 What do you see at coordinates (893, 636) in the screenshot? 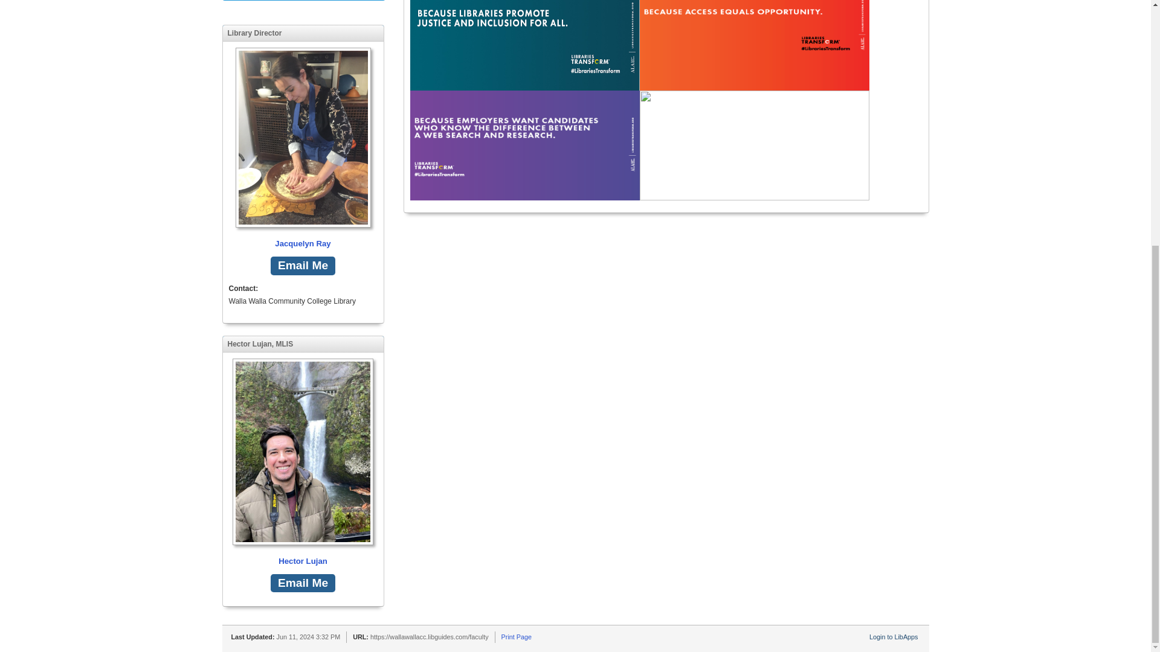
I see `Login to LibApps` at bounding box center [893, 636].